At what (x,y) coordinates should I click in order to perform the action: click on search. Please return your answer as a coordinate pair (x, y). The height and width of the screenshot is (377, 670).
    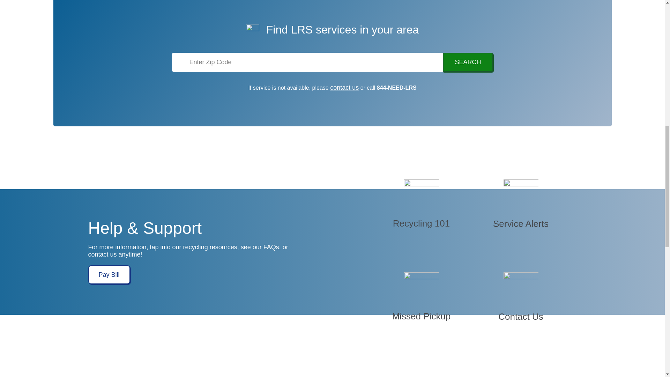
    Looking at the image, I should click on (468, 62).